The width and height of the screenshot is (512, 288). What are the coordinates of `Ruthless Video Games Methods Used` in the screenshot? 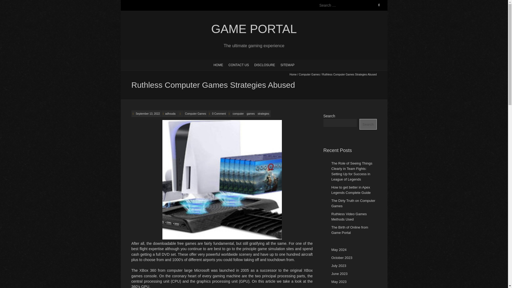 It's located at (349, 217).